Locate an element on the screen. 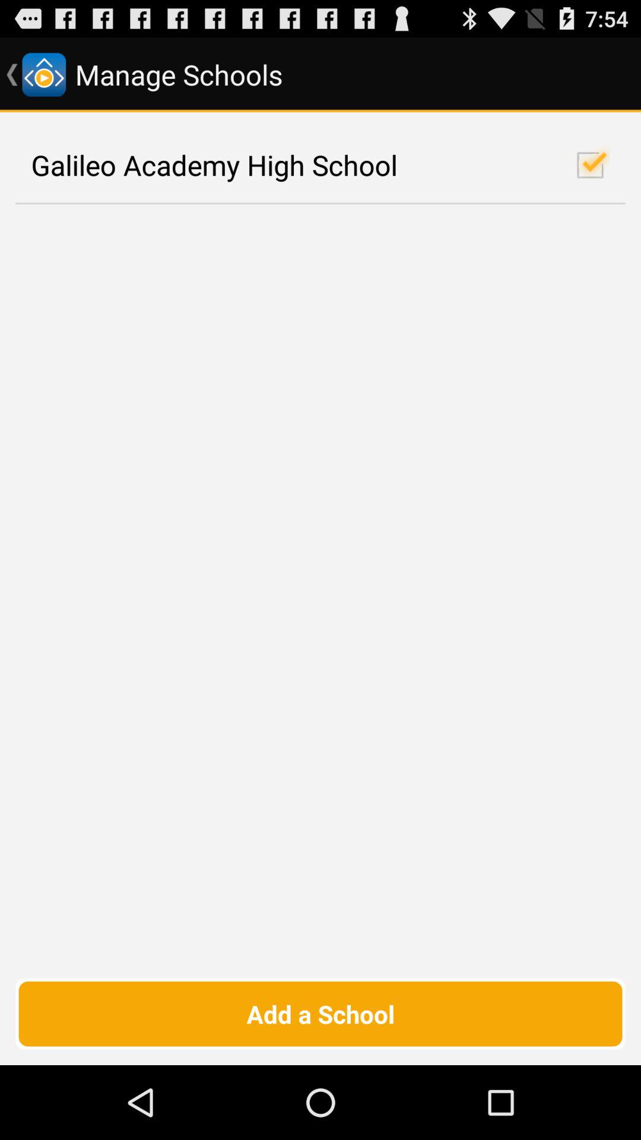 This screenshot has width=641, height=1140. press the icon above add a school button is located at coordinates (320, 165).